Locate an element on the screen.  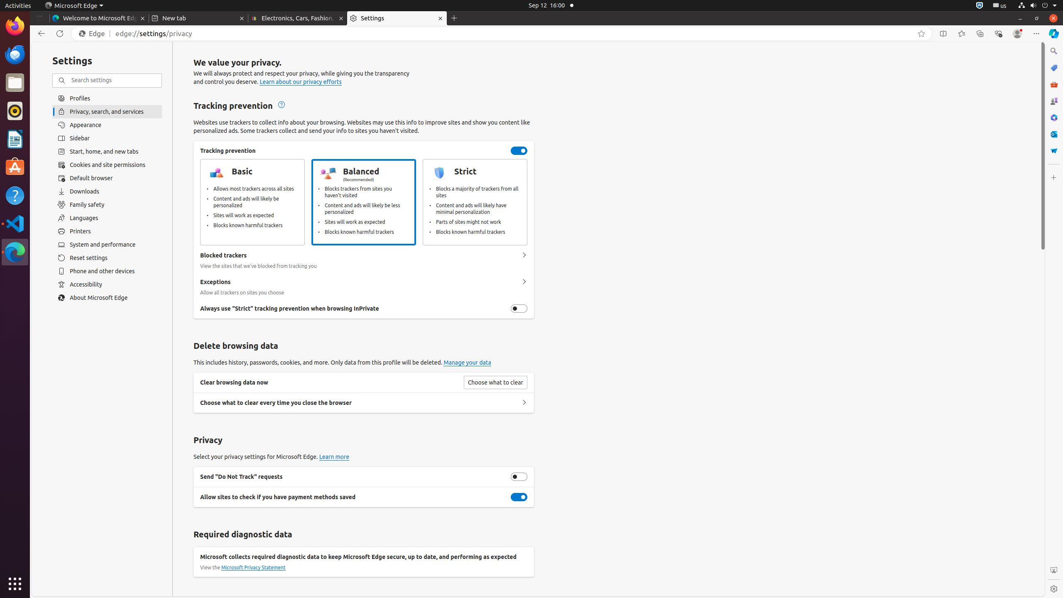
Rhythmbox is located at coordinates (15, 111).